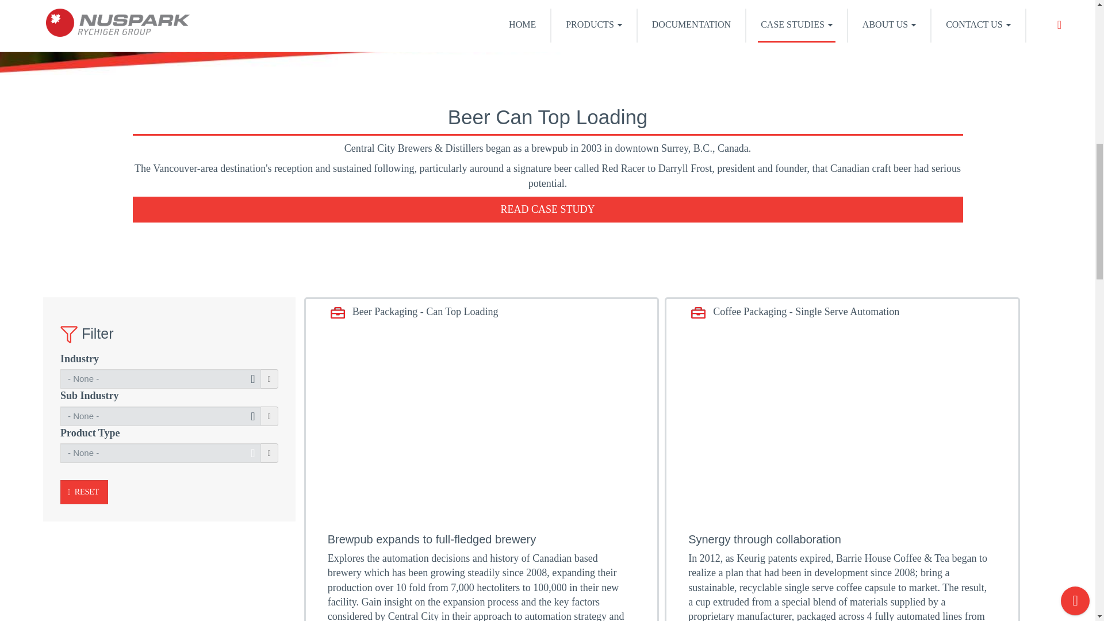 Image resolution: width=1104 pixels, height=621 pixels. Describe the element at coordinates (424, 312) in the screenshot. I see `Beer Packaging - Can Top Loading` at that location.